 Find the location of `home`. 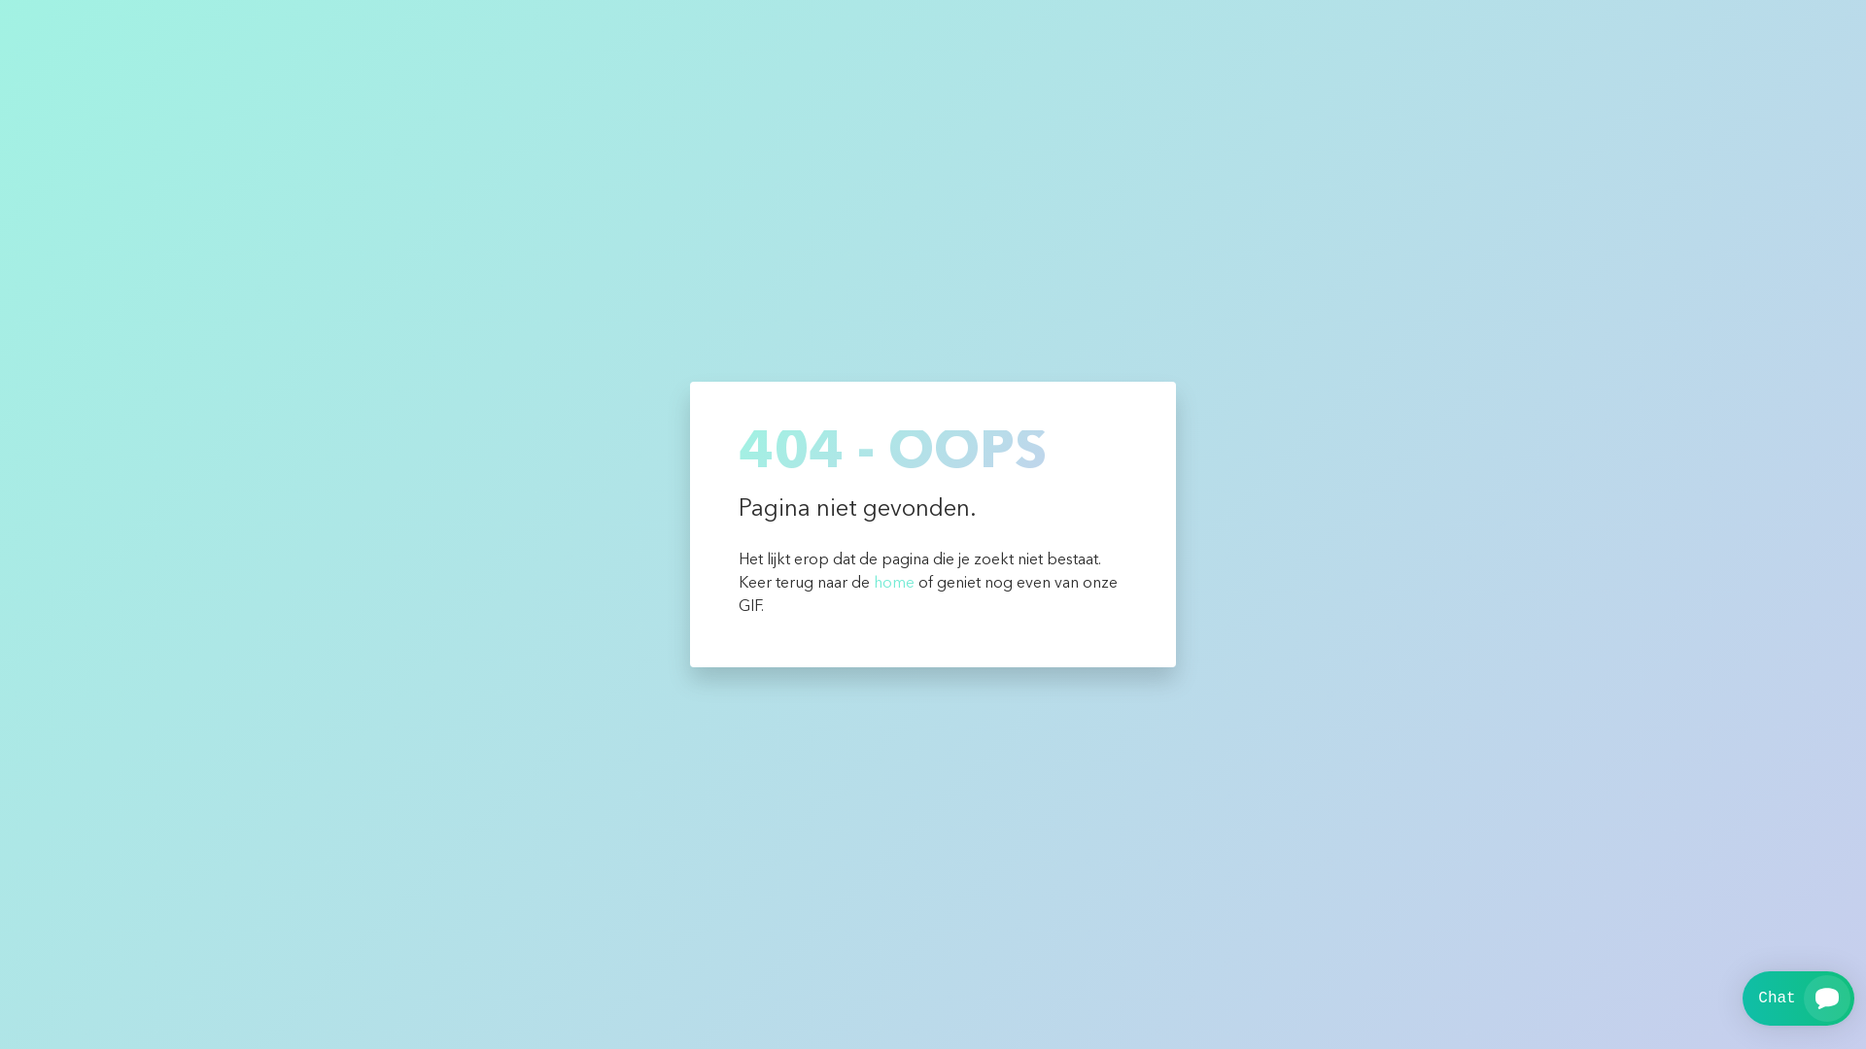

home is located at coordinates (894, 584).